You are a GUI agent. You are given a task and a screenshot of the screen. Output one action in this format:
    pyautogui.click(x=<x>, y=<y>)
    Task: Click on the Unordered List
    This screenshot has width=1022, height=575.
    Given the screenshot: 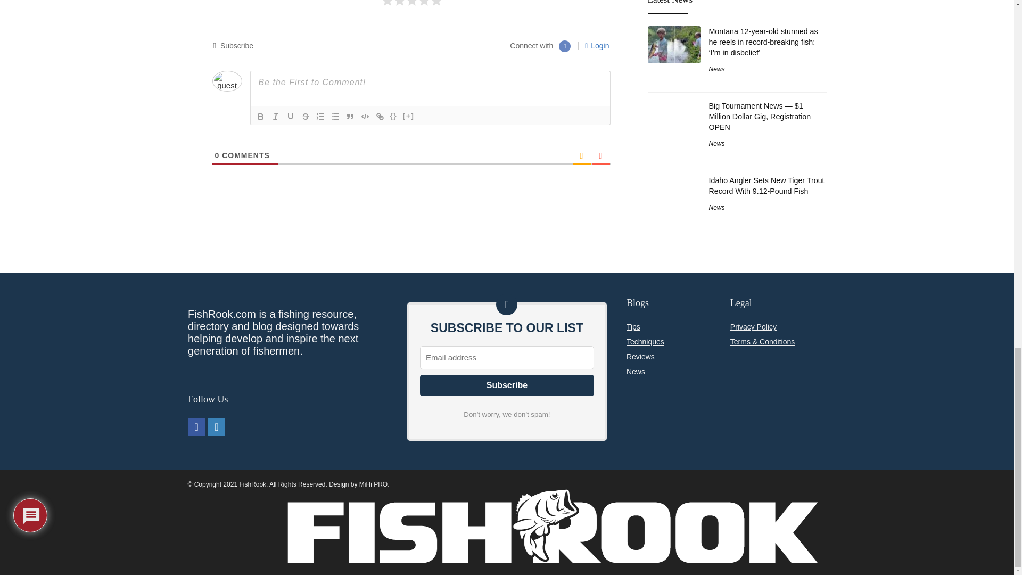 What is the action you would take?
    pyautogui.click(x=335, y=117)
    